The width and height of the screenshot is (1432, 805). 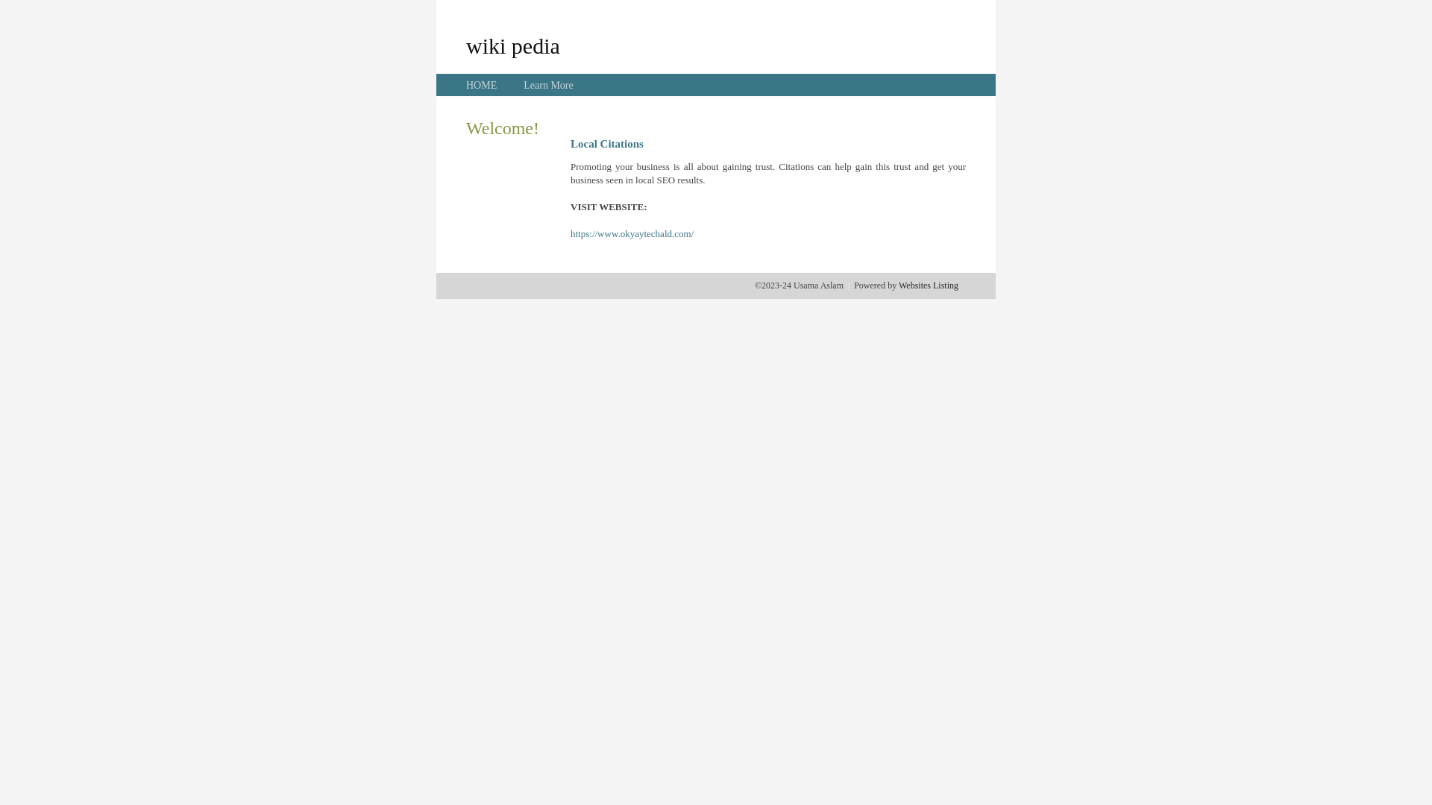 I want to click on wiki pedia, so click(x=513, y=45).